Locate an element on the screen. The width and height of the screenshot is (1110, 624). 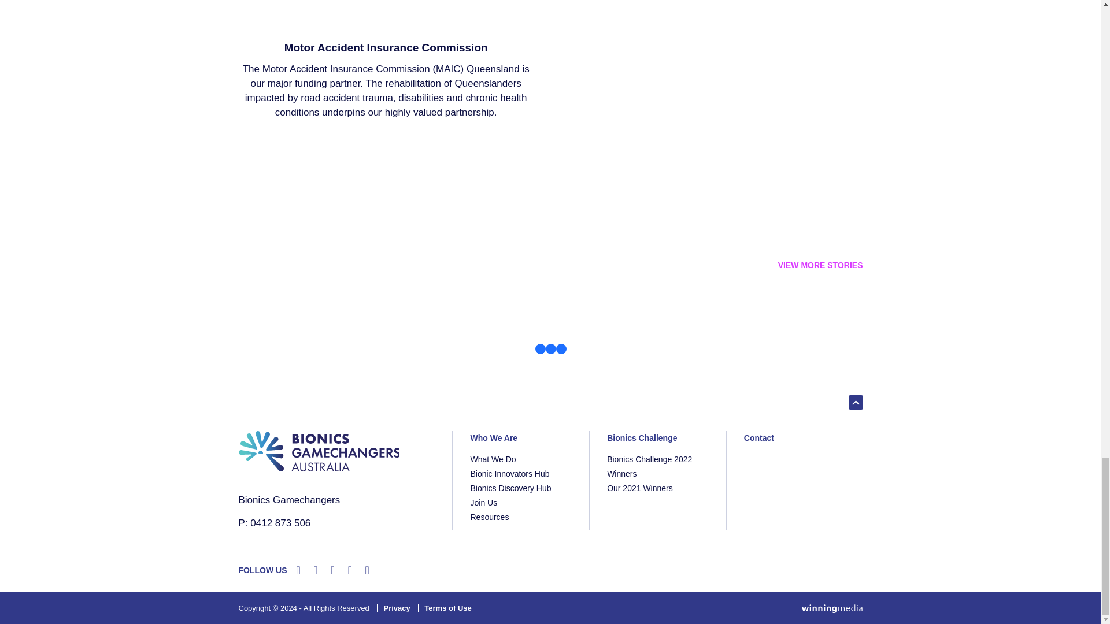
Back to top is located at coordinates (856, 402).